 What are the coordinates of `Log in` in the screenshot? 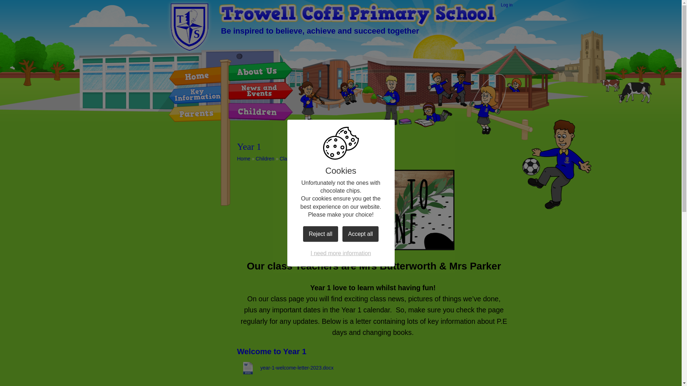 It's located at (507, 5).